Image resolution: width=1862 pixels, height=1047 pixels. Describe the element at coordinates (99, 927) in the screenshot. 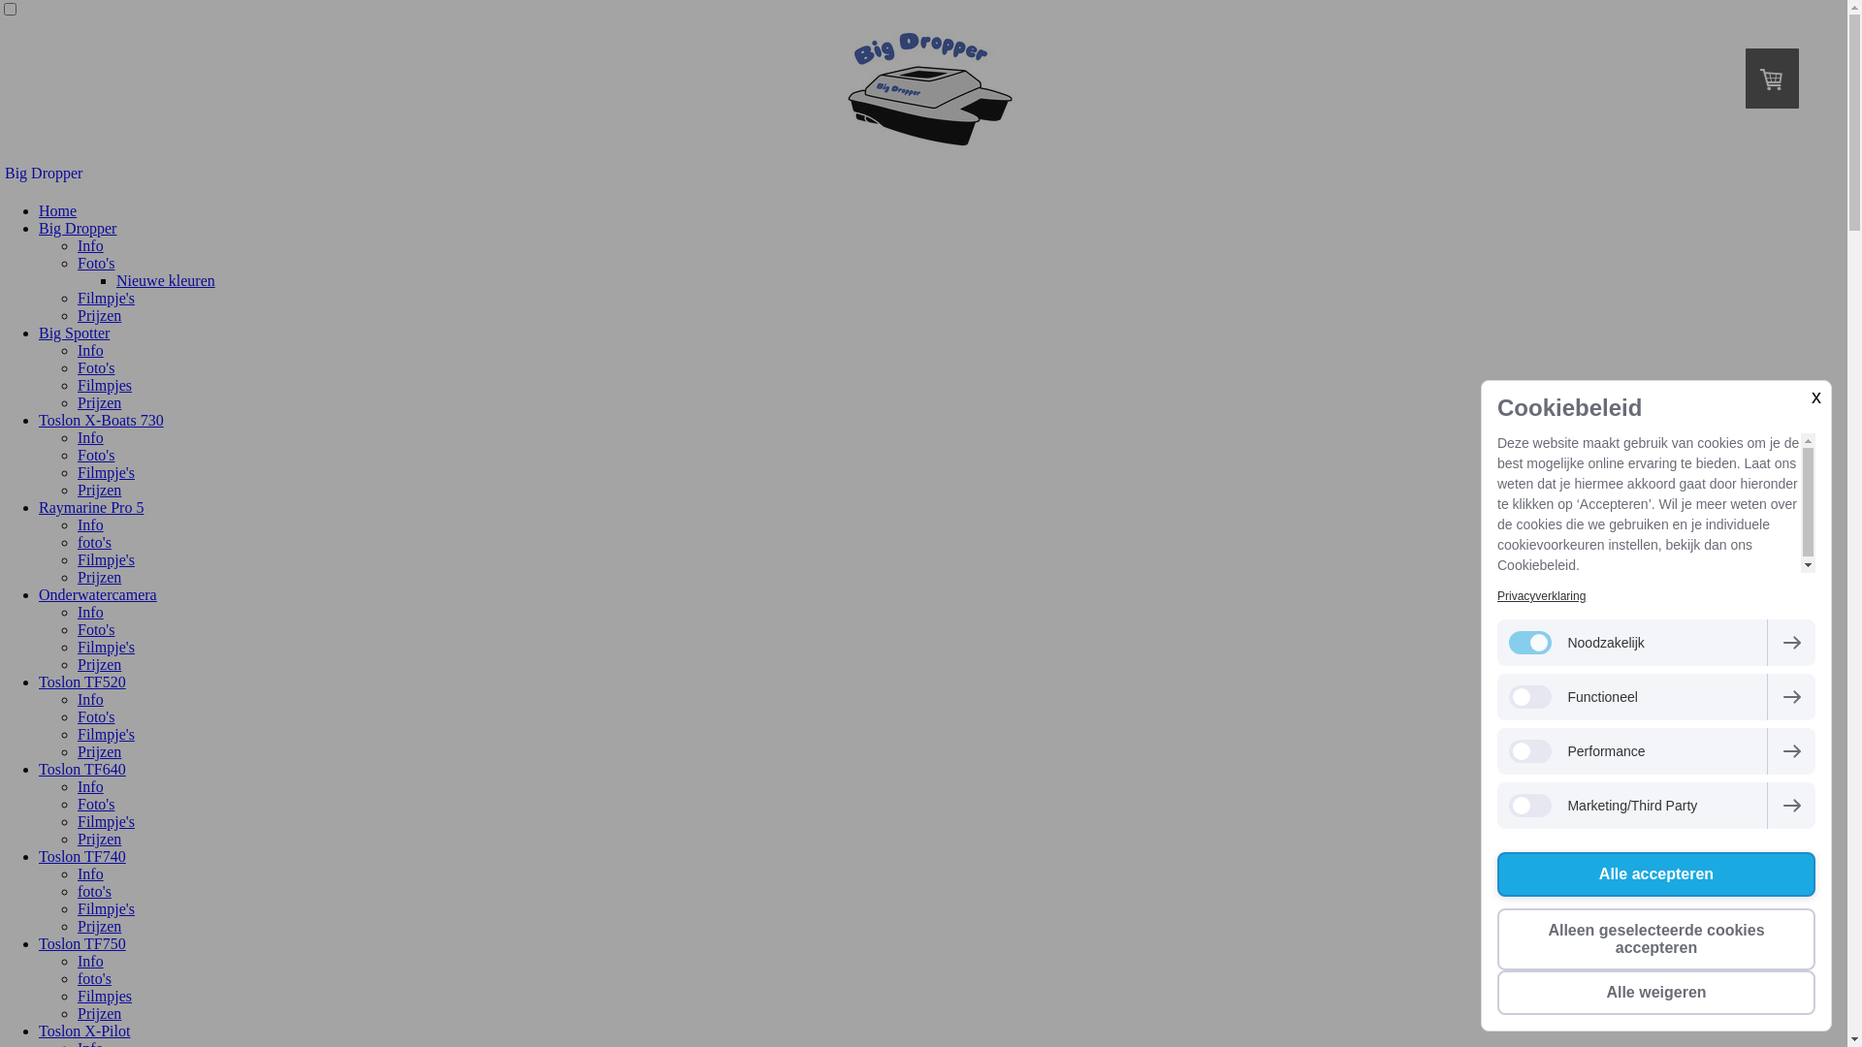

I see `Prijzen` at that location.